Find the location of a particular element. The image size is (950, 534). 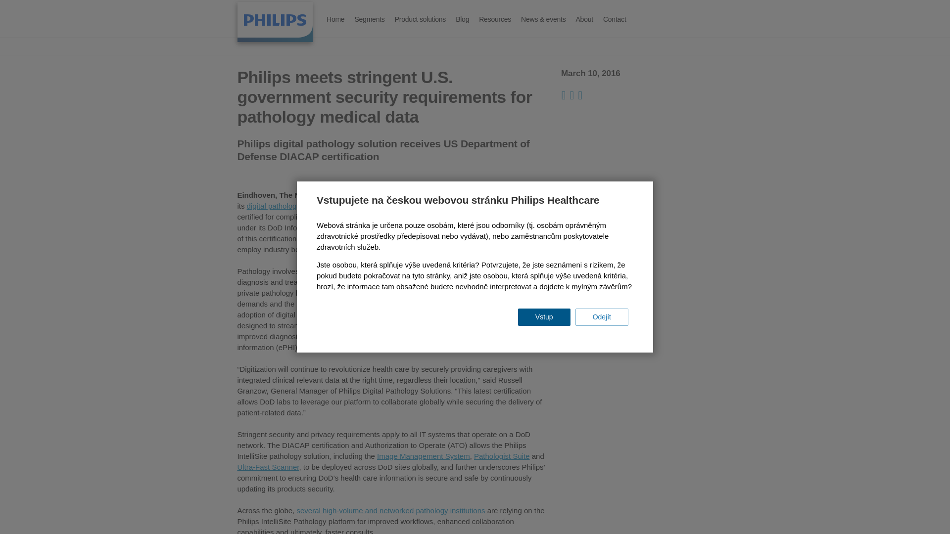

Product solutions is located at coordinates (420, 19).